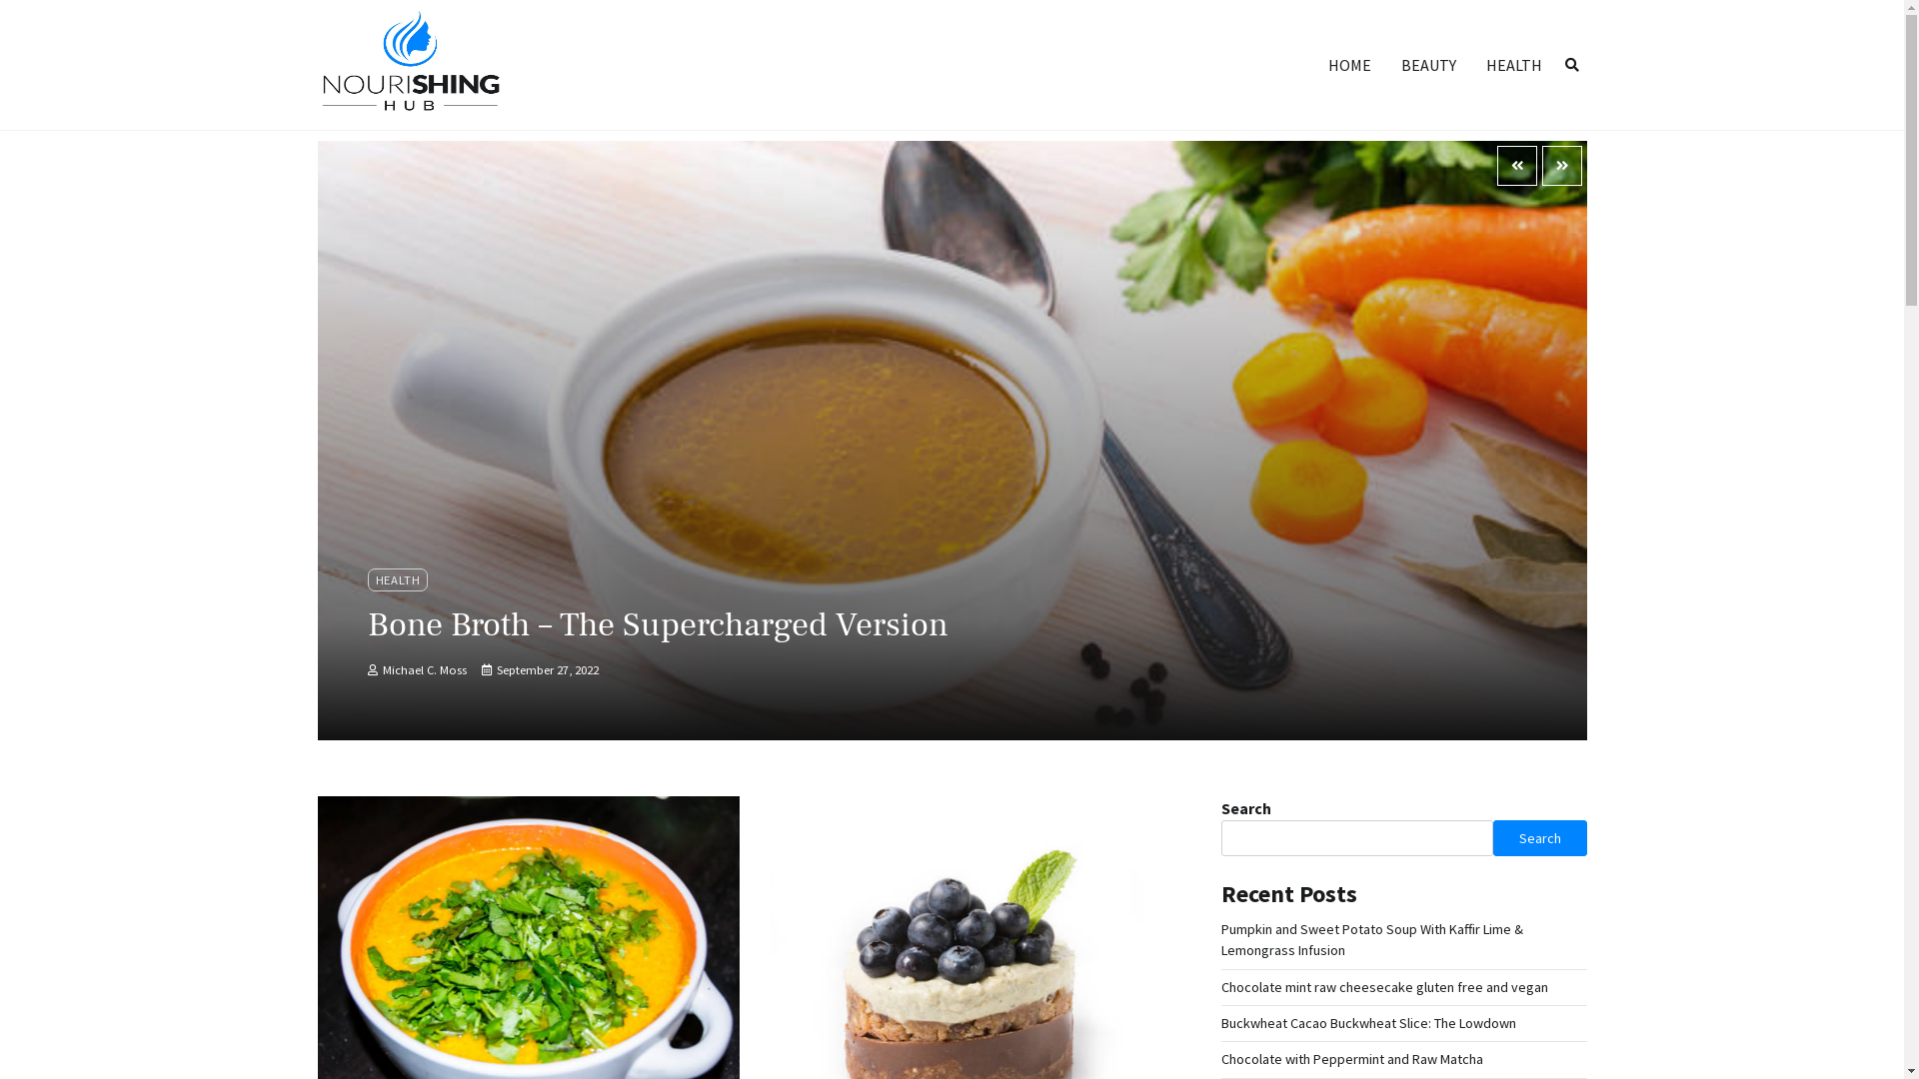 Image resolution: width=1919 pixels, height=1079 pixels. Describe the element at coordinates (1352, 1059) in the screenshot. I see `Chocolate with Peppermint and Raw Matcha` at that location.